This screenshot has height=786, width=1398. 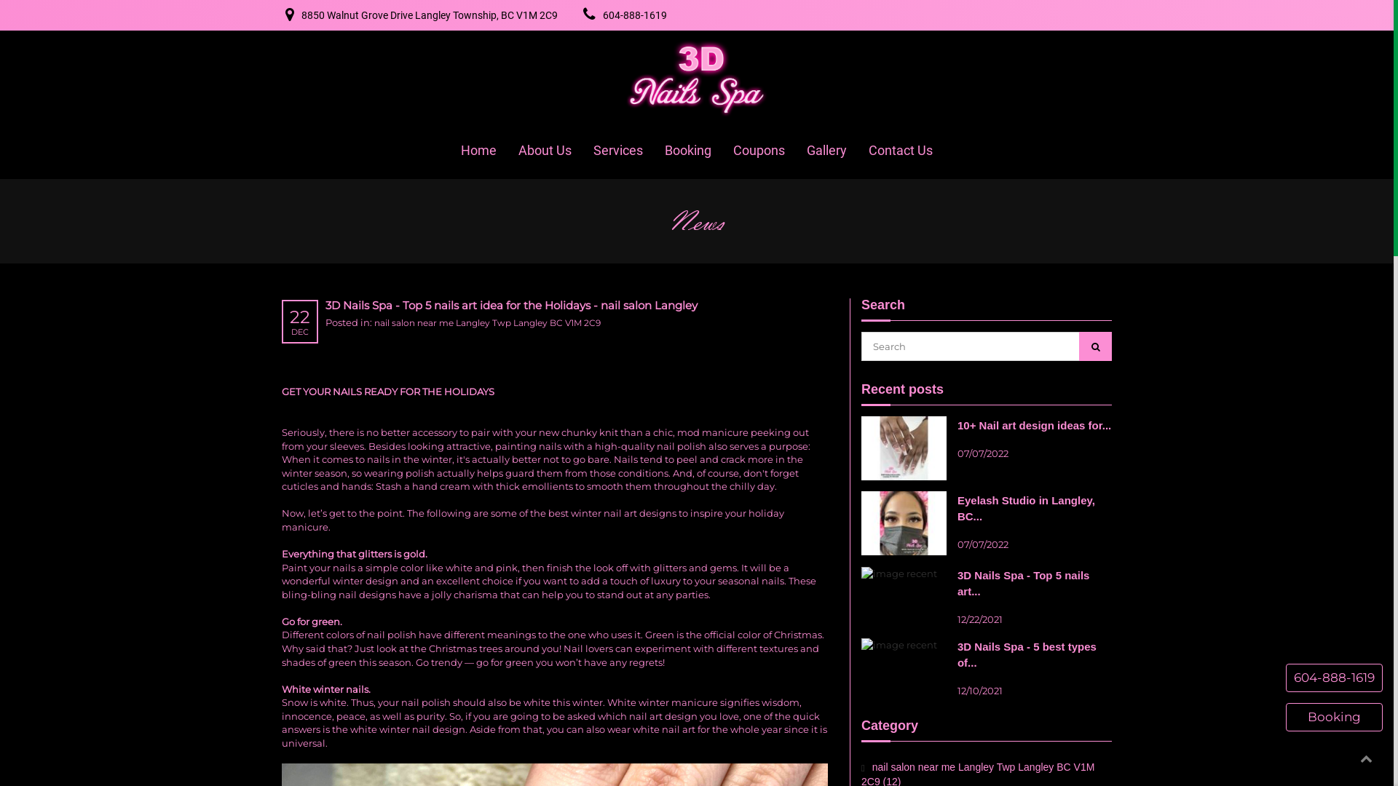 What do you see at coordinates (1334, 718) in the screenshot?
I see `Booking` at bounding box center [1334, 718].